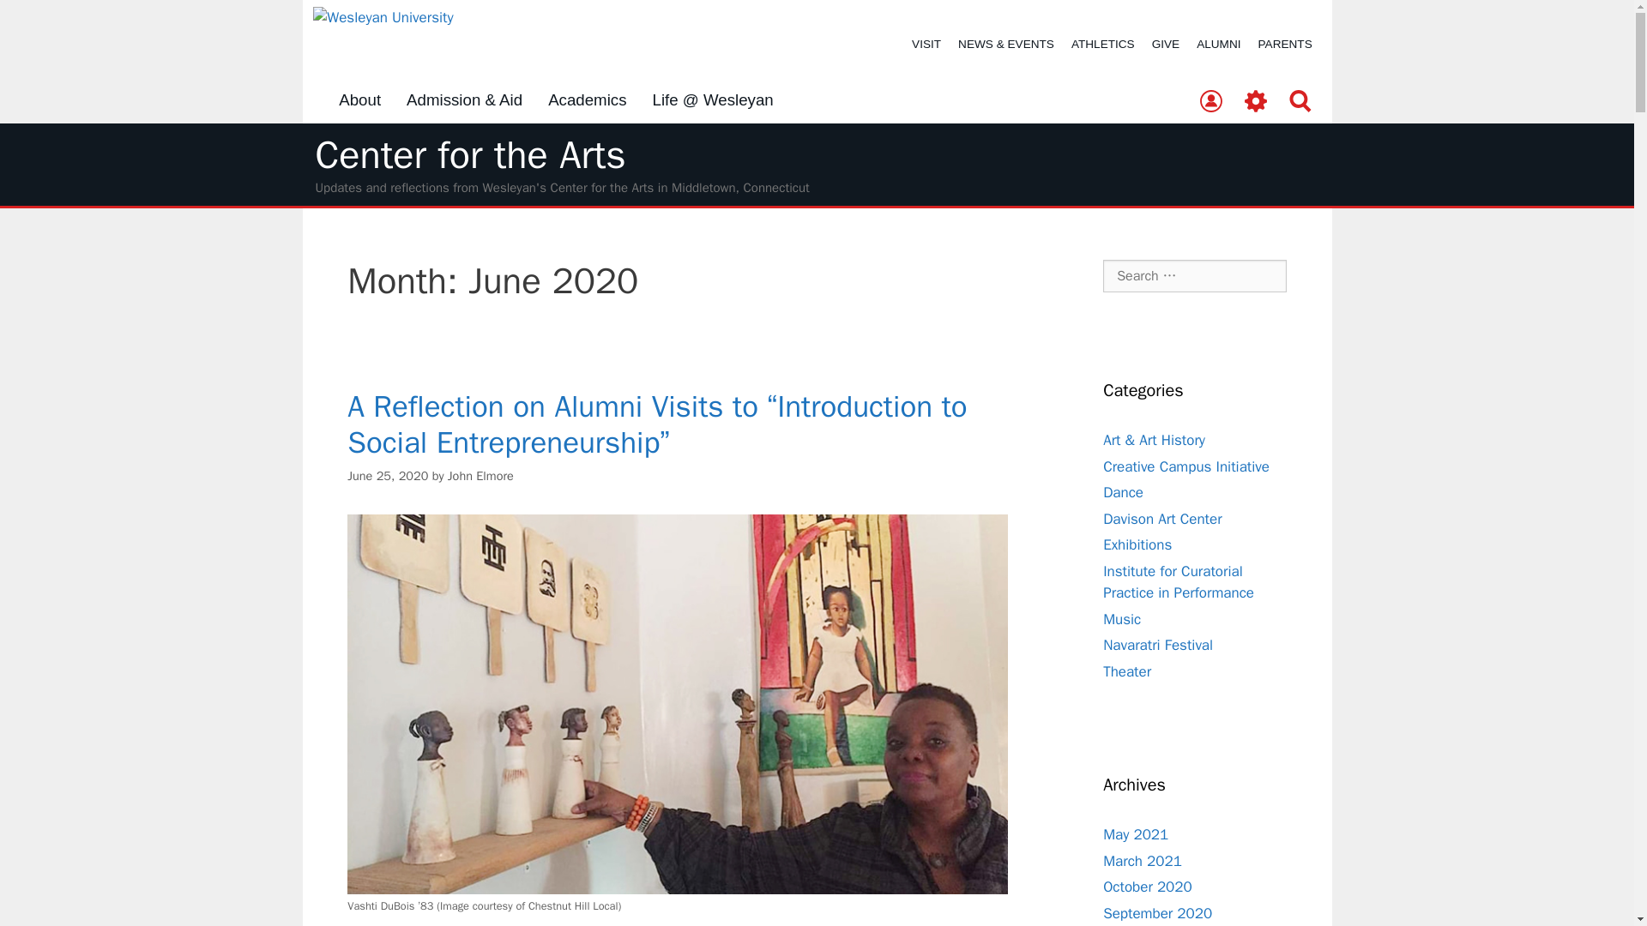  What do you see at coordinates (1210, 102) in the screenshot?
I see `Directory` at bounding box center [1210, 102].